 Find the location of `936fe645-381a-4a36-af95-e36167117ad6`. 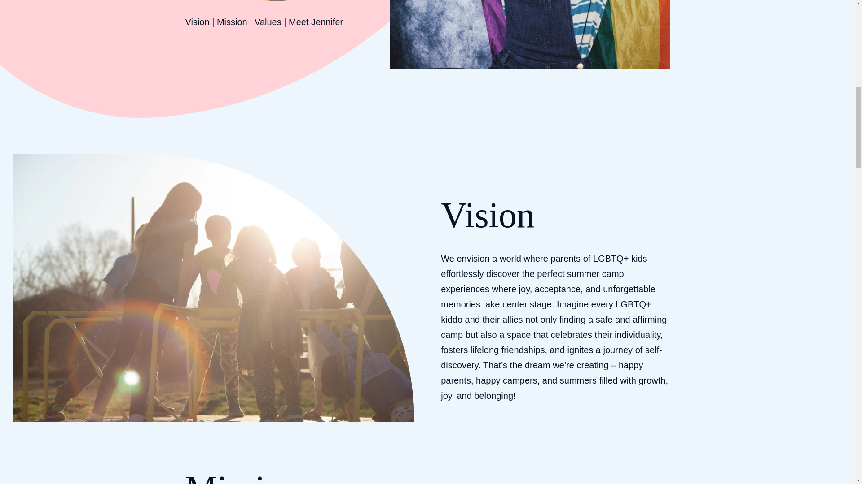

936fe645-381a-4a36-af95-e36167117ad6 is located at coordinates (529, 34).